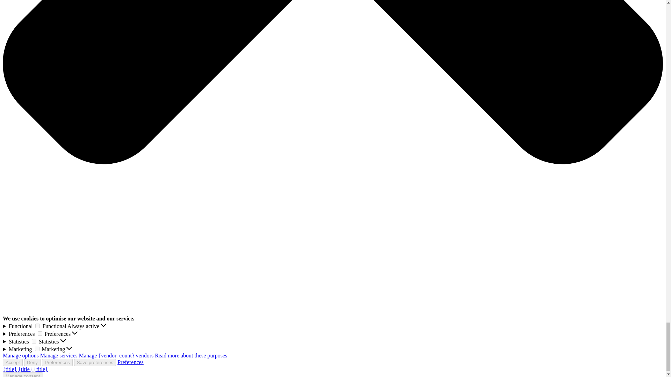 The width and height of the screenshot is (671, 377). What do you see at coordinates (37, 348) in the screenshot?
I see `1` at bounding box center [37, 348].